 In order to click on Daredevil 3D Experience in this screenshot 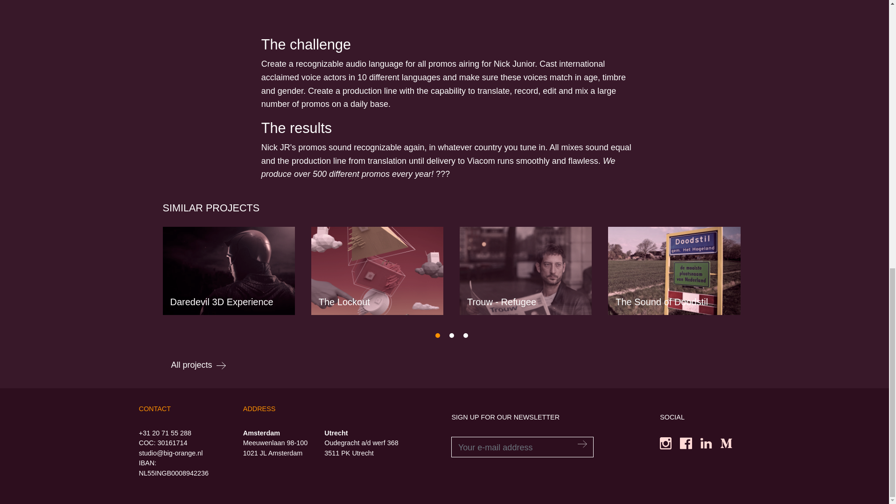, I will do `click(228, 271)`.